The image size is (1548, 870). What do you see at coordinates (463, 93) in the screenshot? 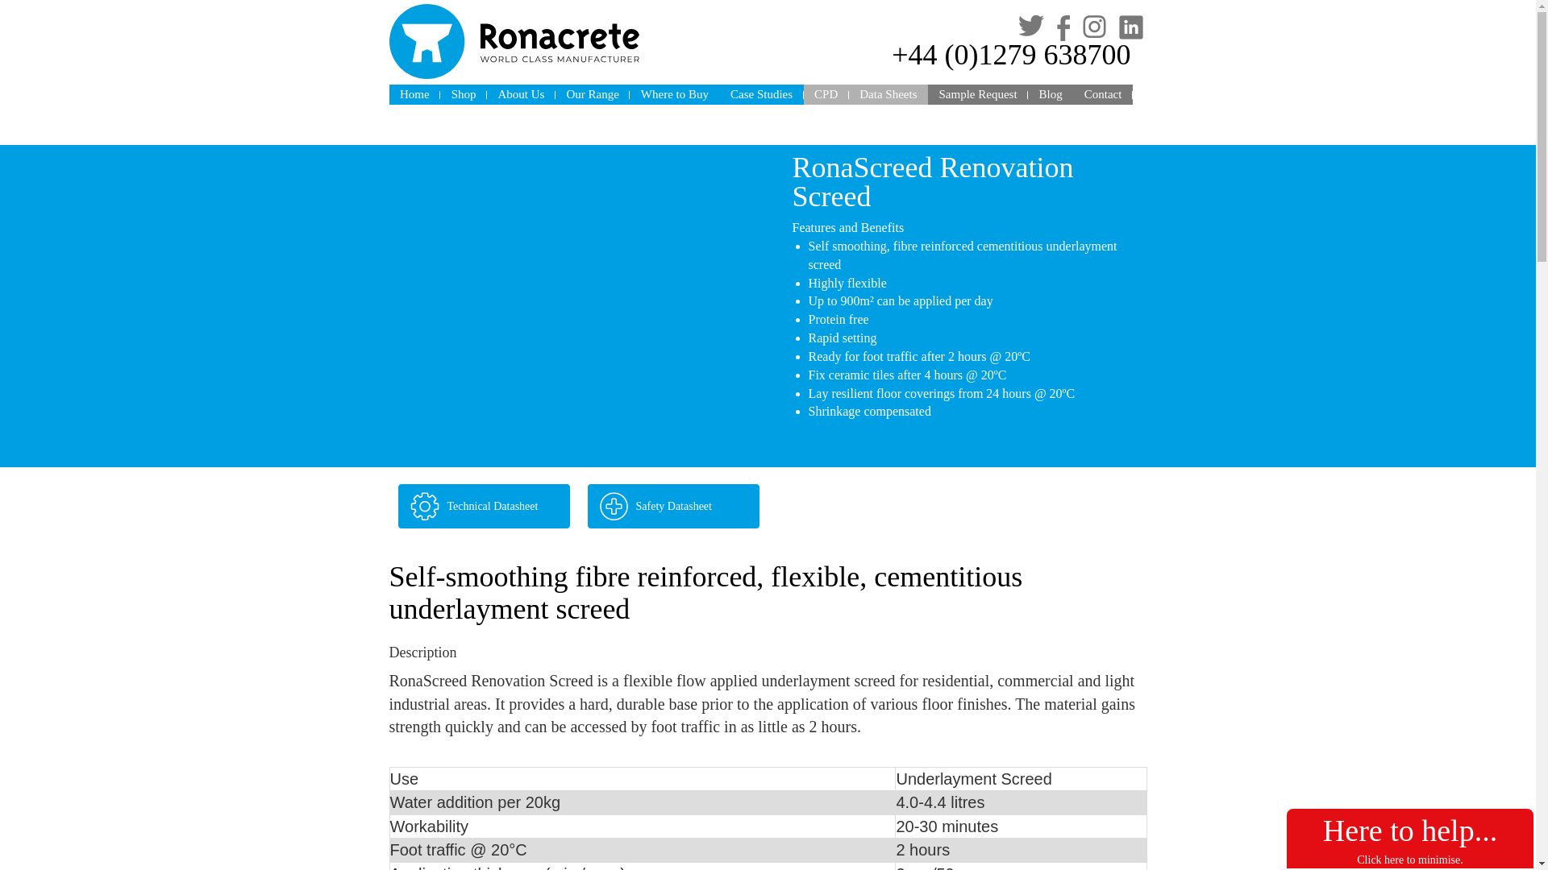
I see `Shop` at bounding box center [463, 93].